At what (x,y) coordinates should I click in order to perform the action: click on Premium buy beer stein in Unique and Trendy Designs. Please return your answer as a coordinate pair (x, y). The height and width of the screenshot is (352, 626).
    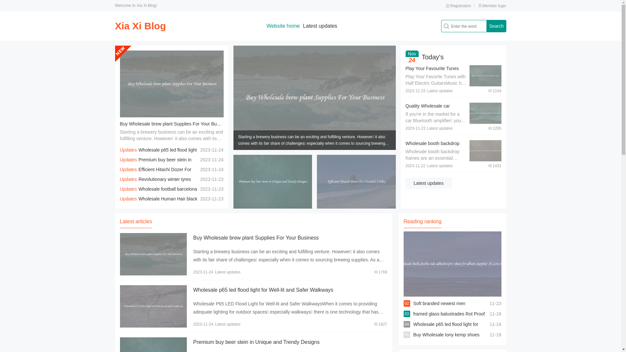
    Looking at the image, I should click on (156, 165).